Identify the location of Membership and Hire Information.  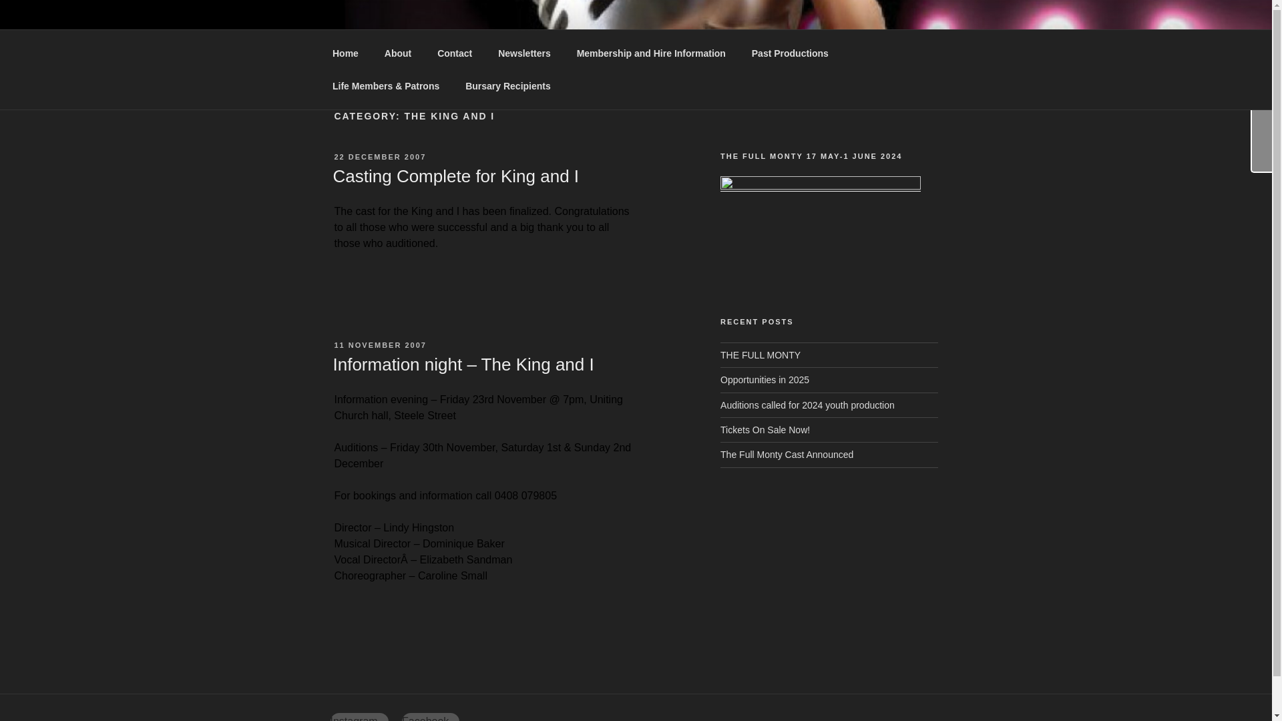
(651, 53).